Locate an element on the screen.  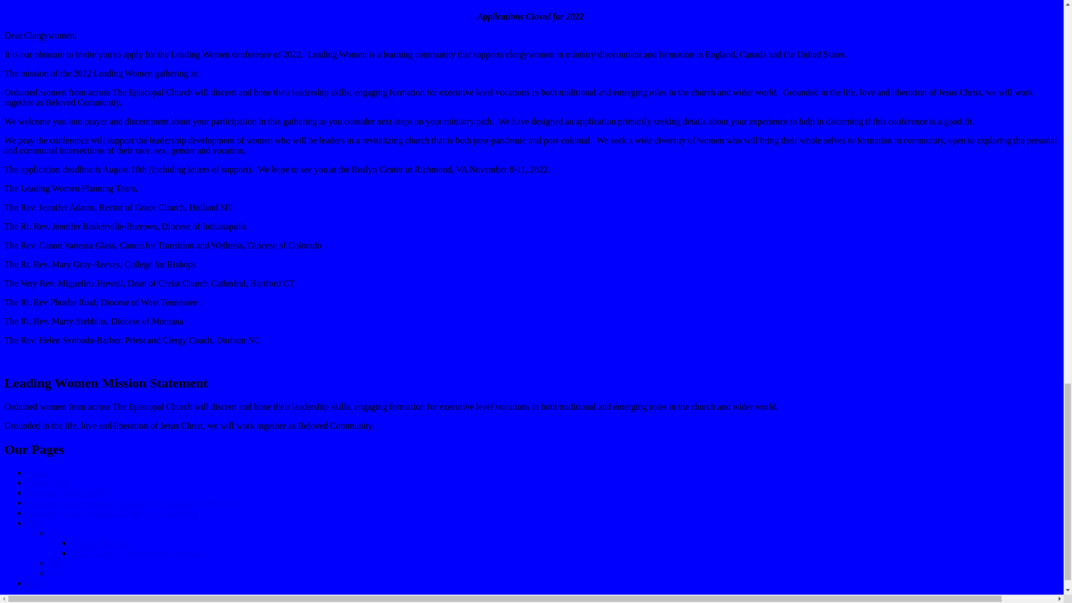
2022 Leading Women Draft Schedule is located at coordinates (139, 553).